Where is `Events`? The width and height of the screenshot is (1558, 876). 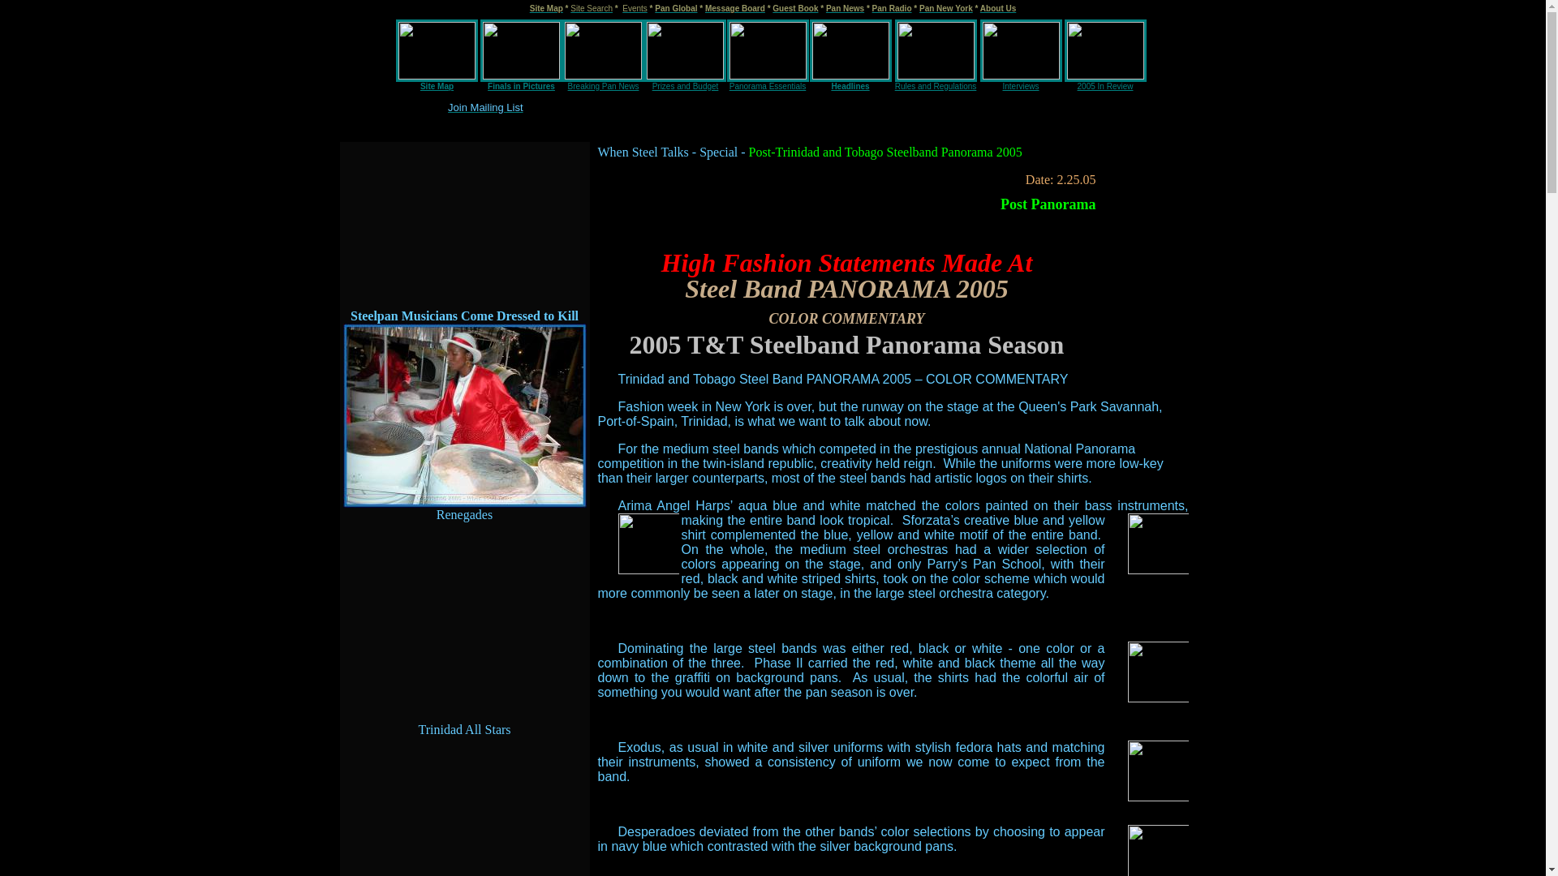 Events is located at coordinates (635, 6).